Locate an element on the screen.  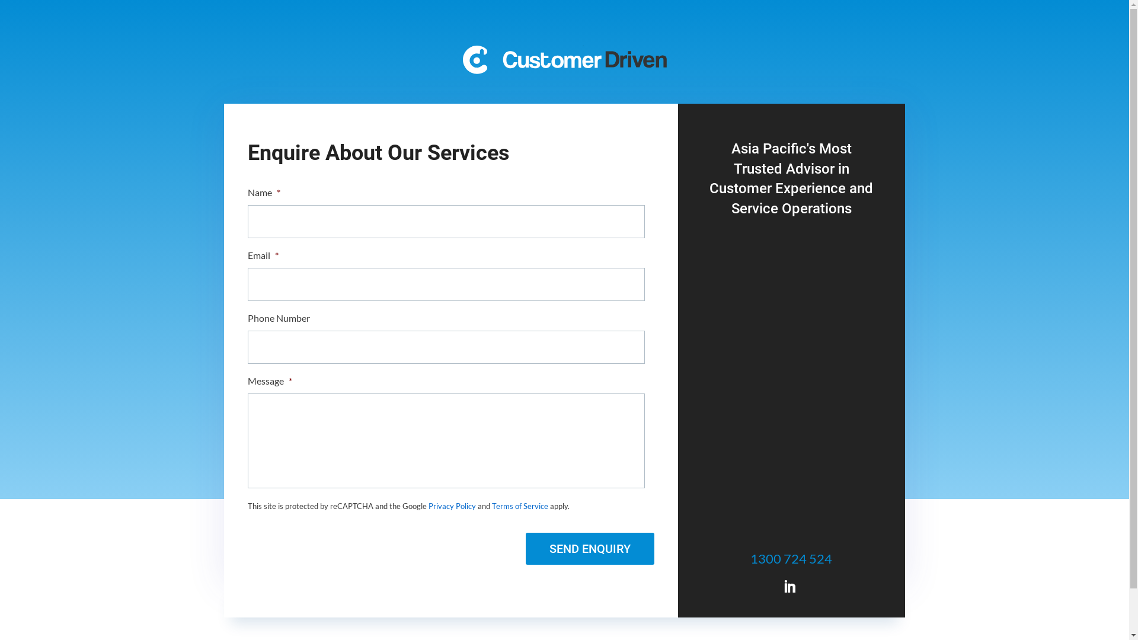
Customer Driven Contact is located at coordinates (564, 60).